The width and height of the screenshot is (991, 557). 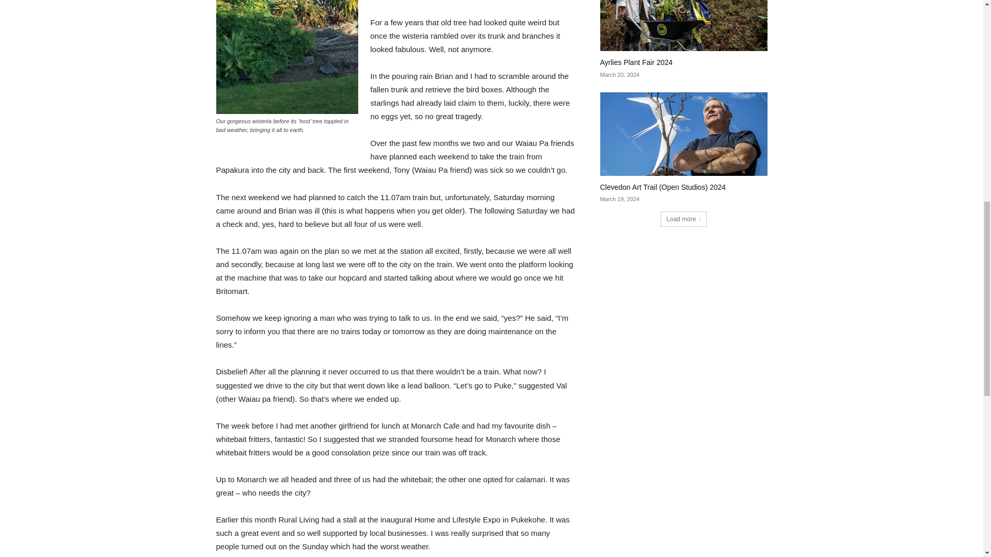 What do you see at coordinates (636, 62) in the screenshot?
I see `Ayrlies Plant Fair 2024` at bounding box center [636, 62].